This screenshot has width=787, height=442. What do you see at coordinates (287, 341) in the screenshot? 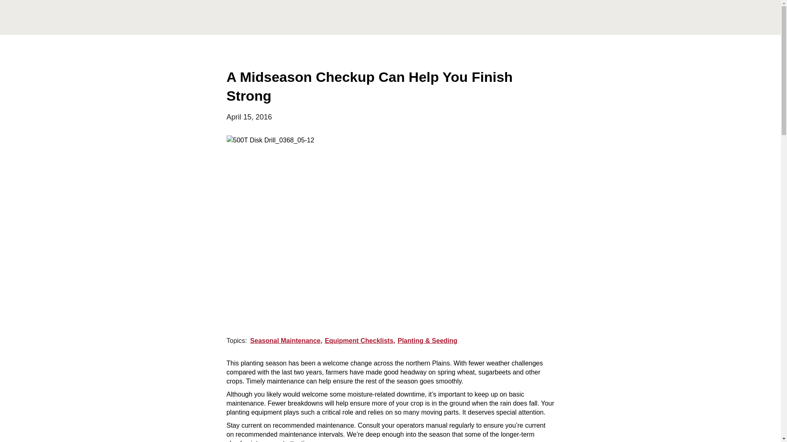
I see `Seasonal Maintenance` at bounding box center [287, 341].